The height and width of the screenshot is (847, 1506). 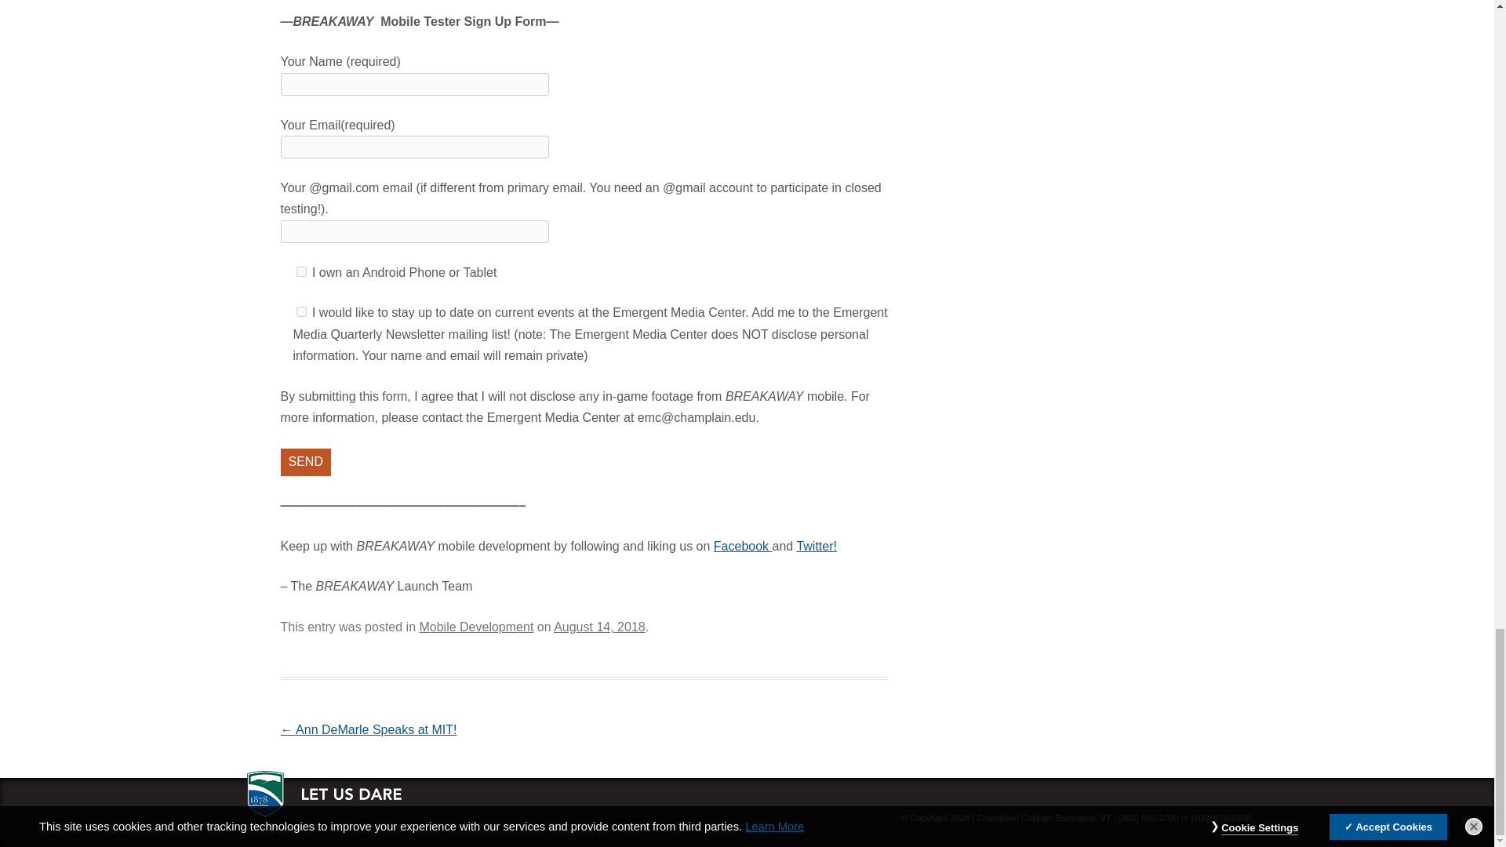 I want to click on I own an Android Phone or Tablet, so click(x=301, y=271).